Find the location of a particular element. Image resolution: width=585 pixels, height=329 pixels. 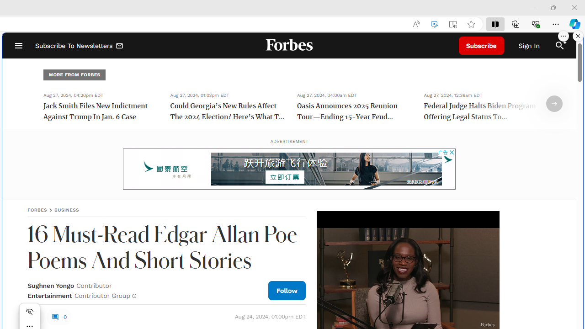

Class: sparkles_svg__fs-icon sparkles_svg__fs-icon--sparkles is located at coordinates (564, 42).